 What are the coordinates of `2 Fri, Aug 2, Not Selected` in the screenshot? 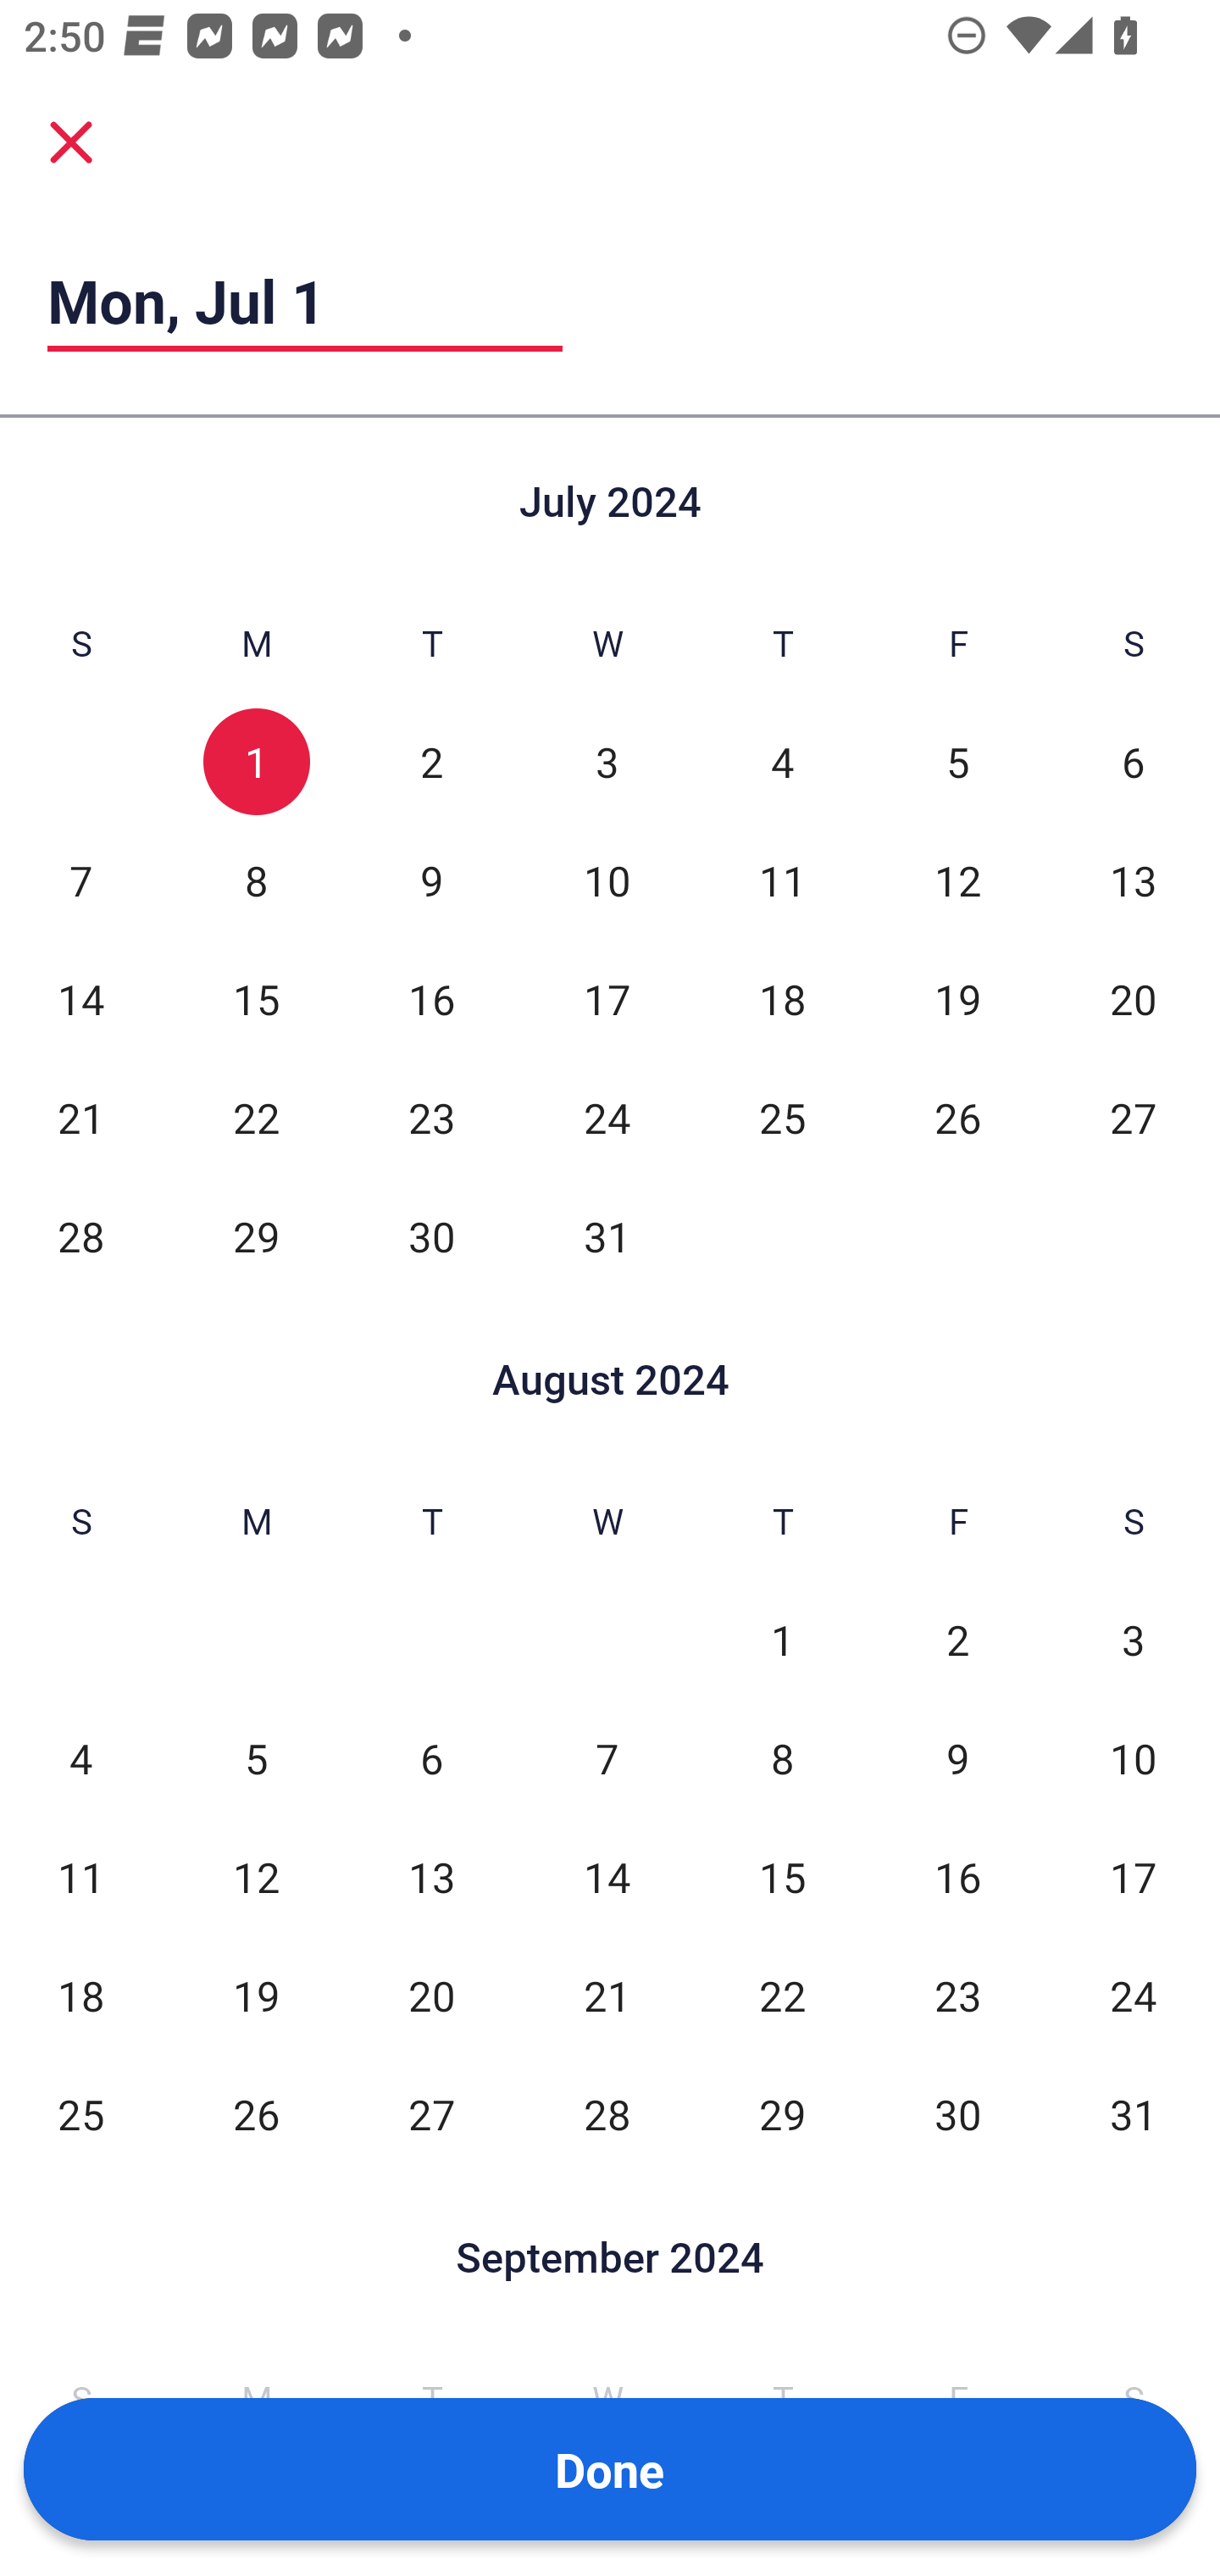 It's located at (957, 1639).